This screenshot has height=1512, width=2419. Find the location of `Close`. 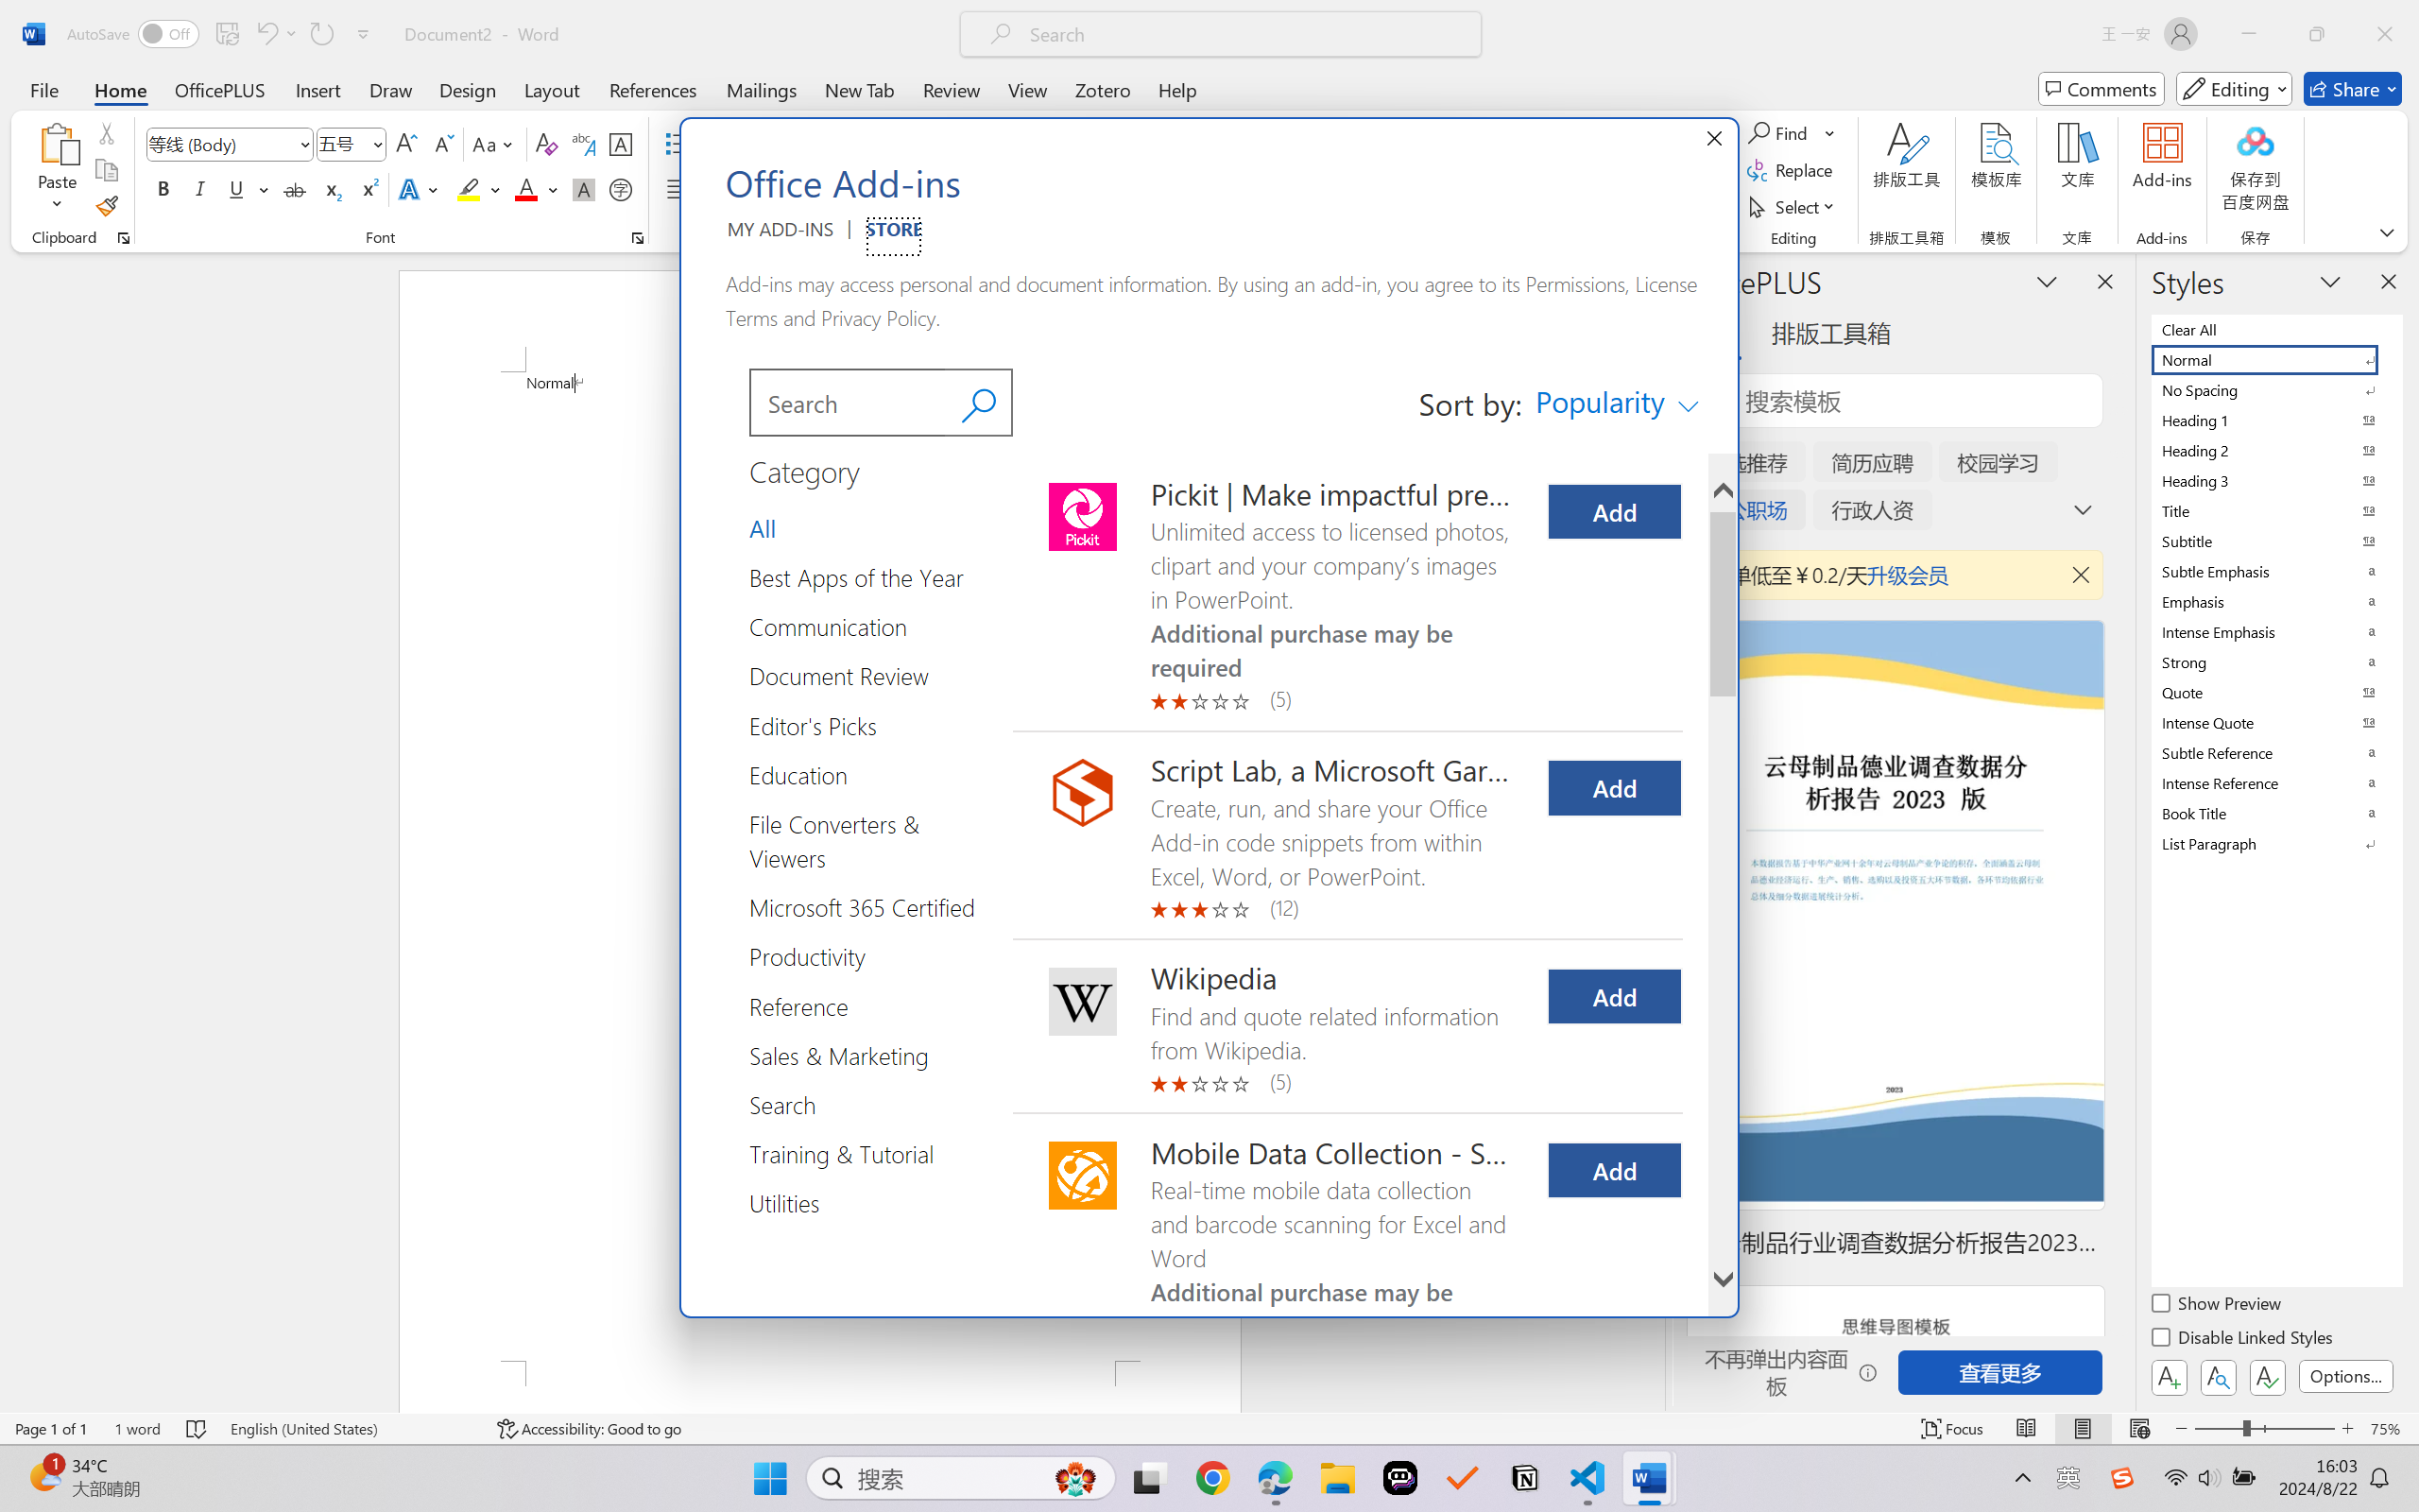

Close is located at coordinates (2385, 34).